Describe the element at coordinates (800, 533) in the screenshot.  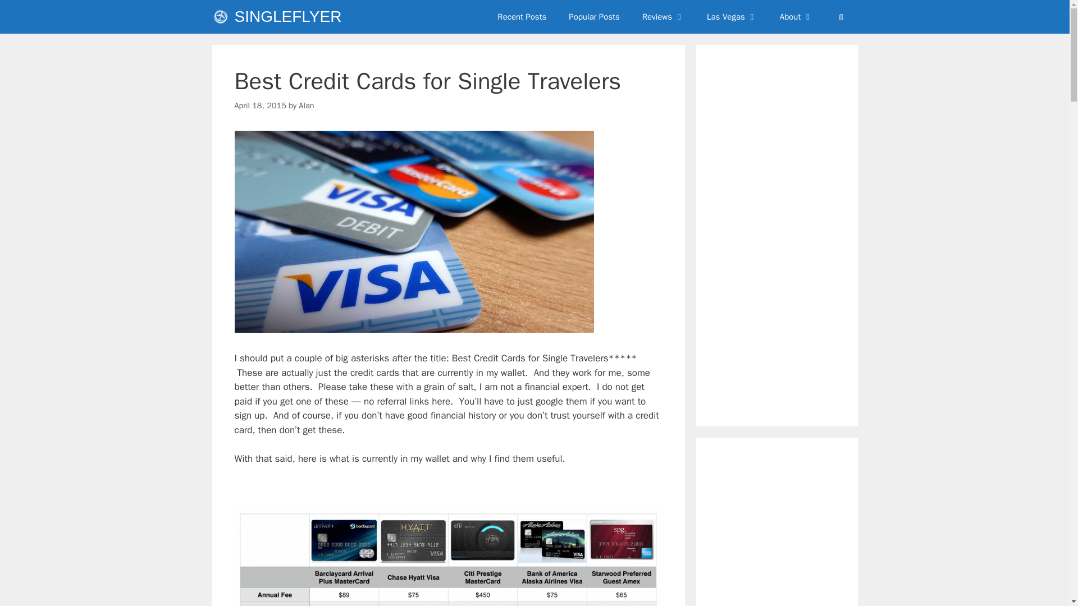
I see `Advertisement` at that location.